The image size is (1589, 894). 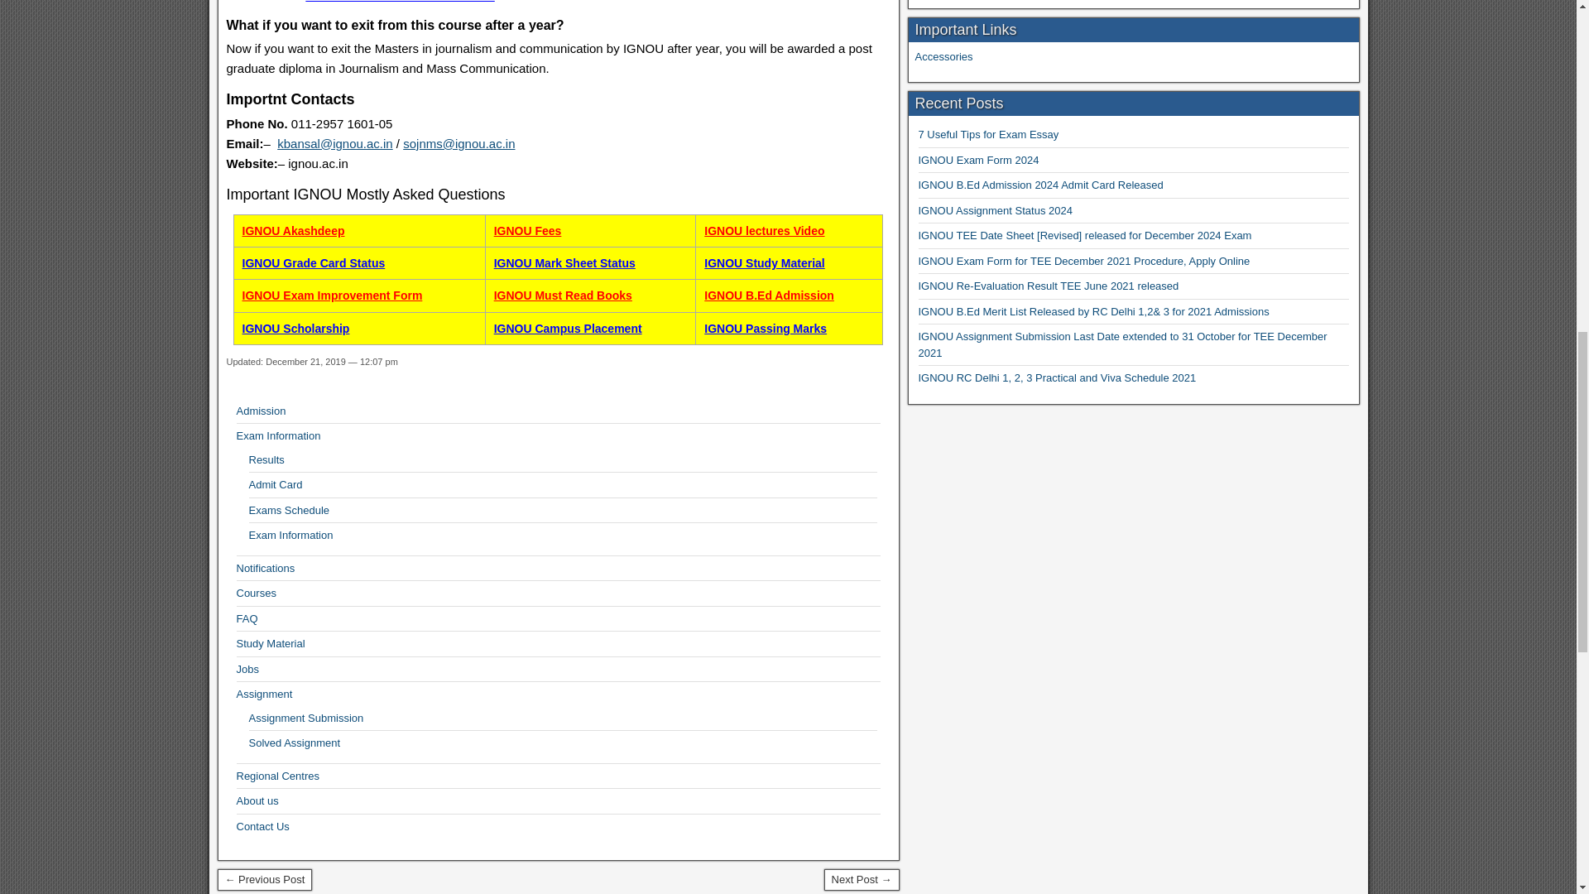 I want to click on IGNOU Mark Sheet Status, so click(x=564, y=263).